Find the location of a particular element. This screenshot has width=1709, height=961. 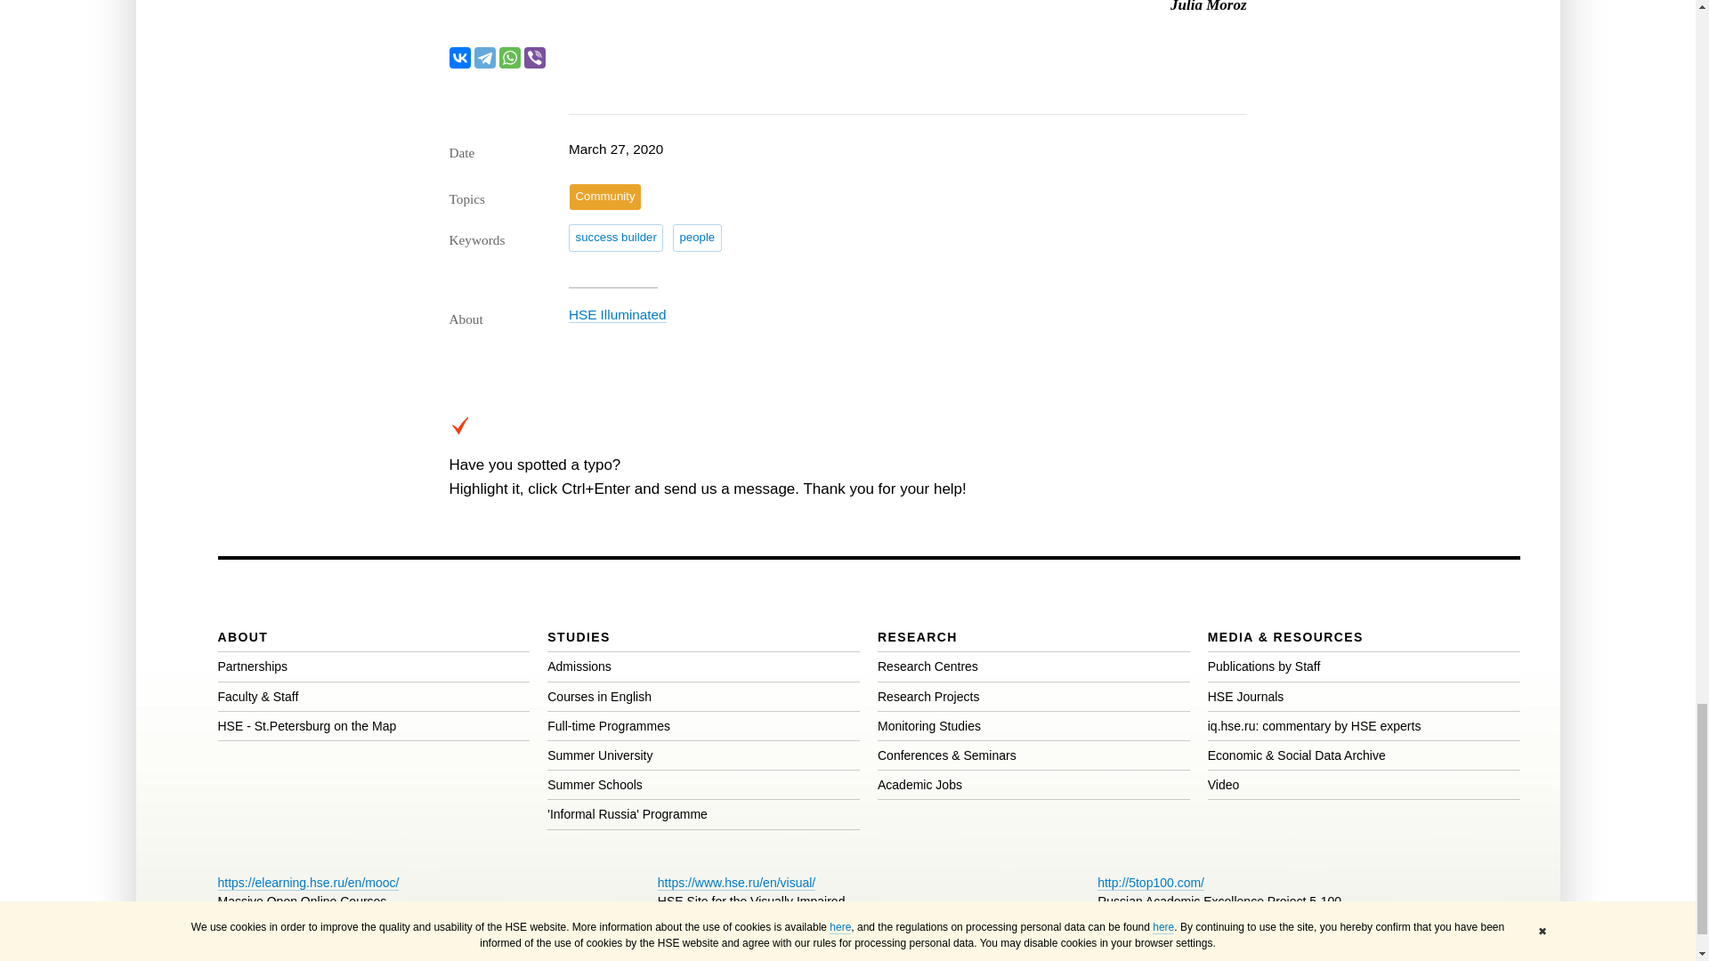

ABOUT is located at coordinates (242, 637).